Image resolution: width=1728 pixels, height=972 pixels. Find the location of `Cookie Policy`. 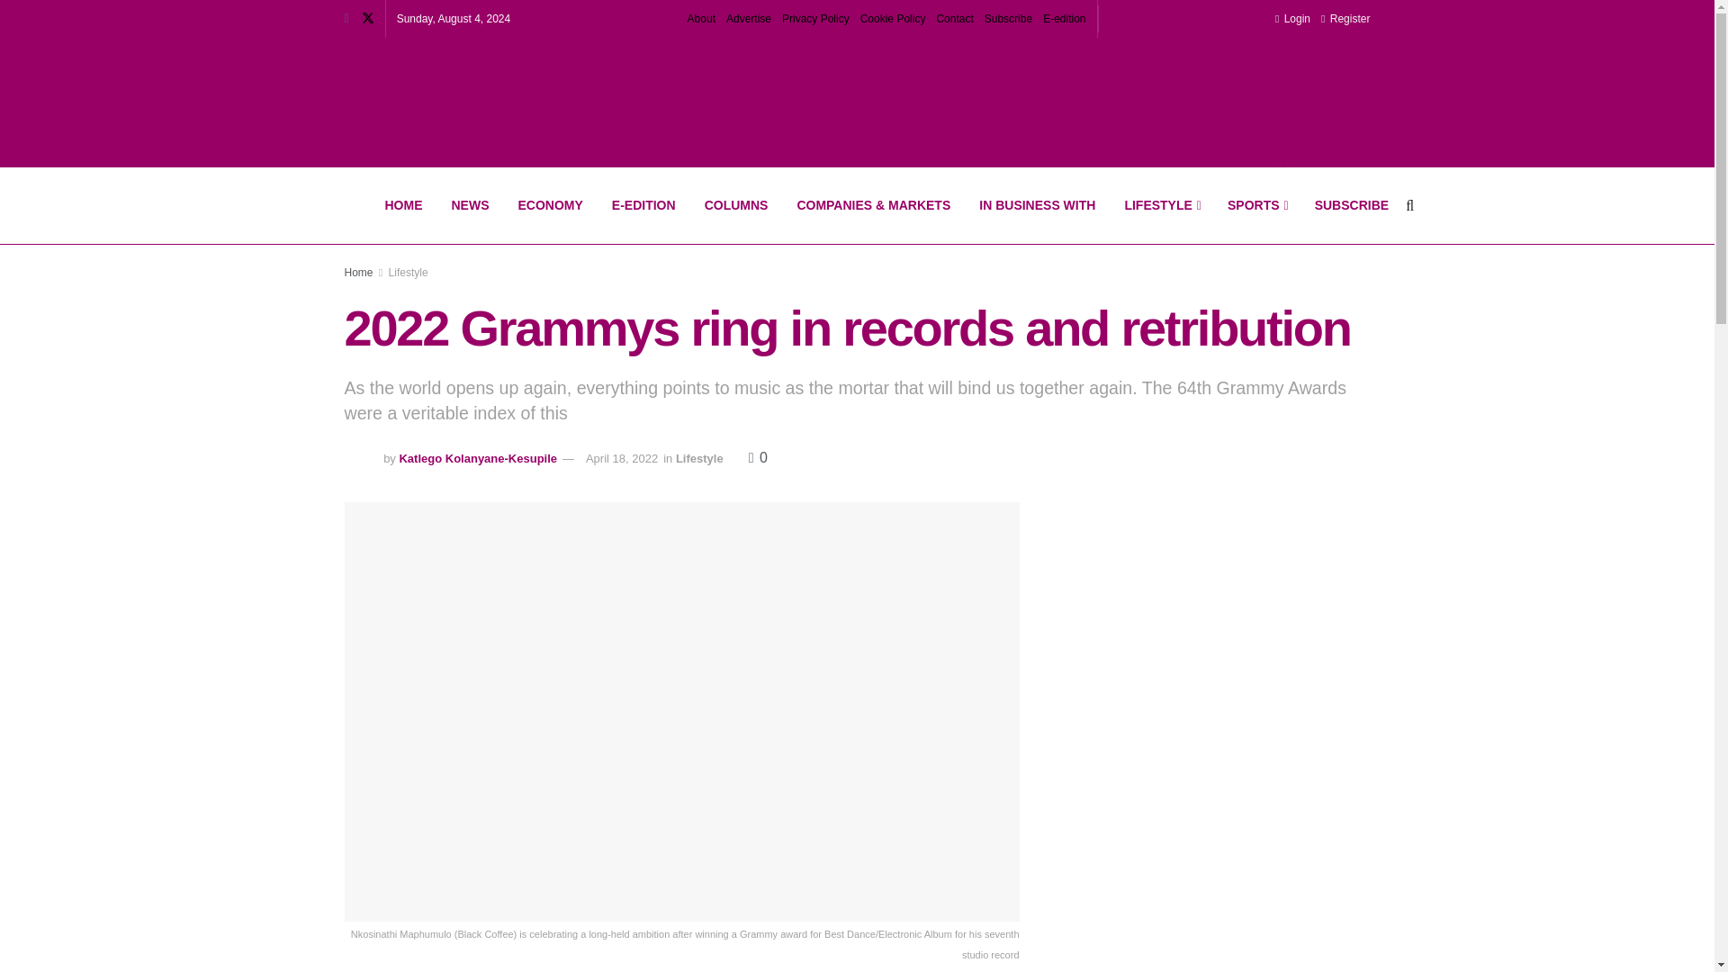

Cookie Policy is located at coordinates (893, 19).